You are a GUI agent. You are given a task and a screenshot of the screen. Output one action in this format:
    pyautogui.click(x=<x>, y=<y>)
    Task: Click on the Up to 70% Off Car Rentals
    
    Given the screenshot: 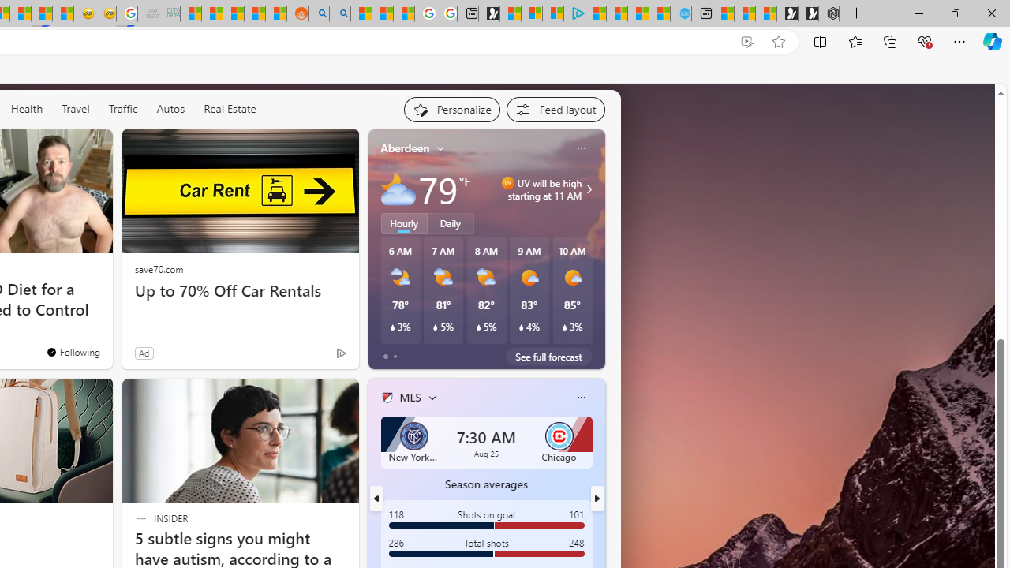 What is the action you would take?
    pyautogui.click(x=240, y=290)
    